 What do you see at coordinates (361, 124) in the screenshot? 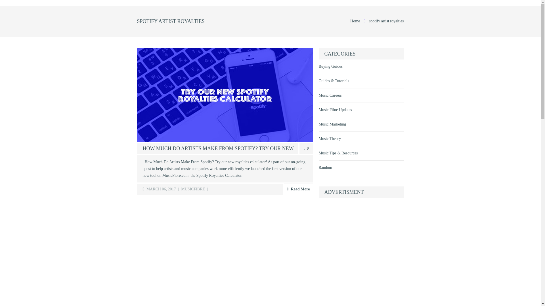
I see `Music Marketing` at bounding box center [361, 124].